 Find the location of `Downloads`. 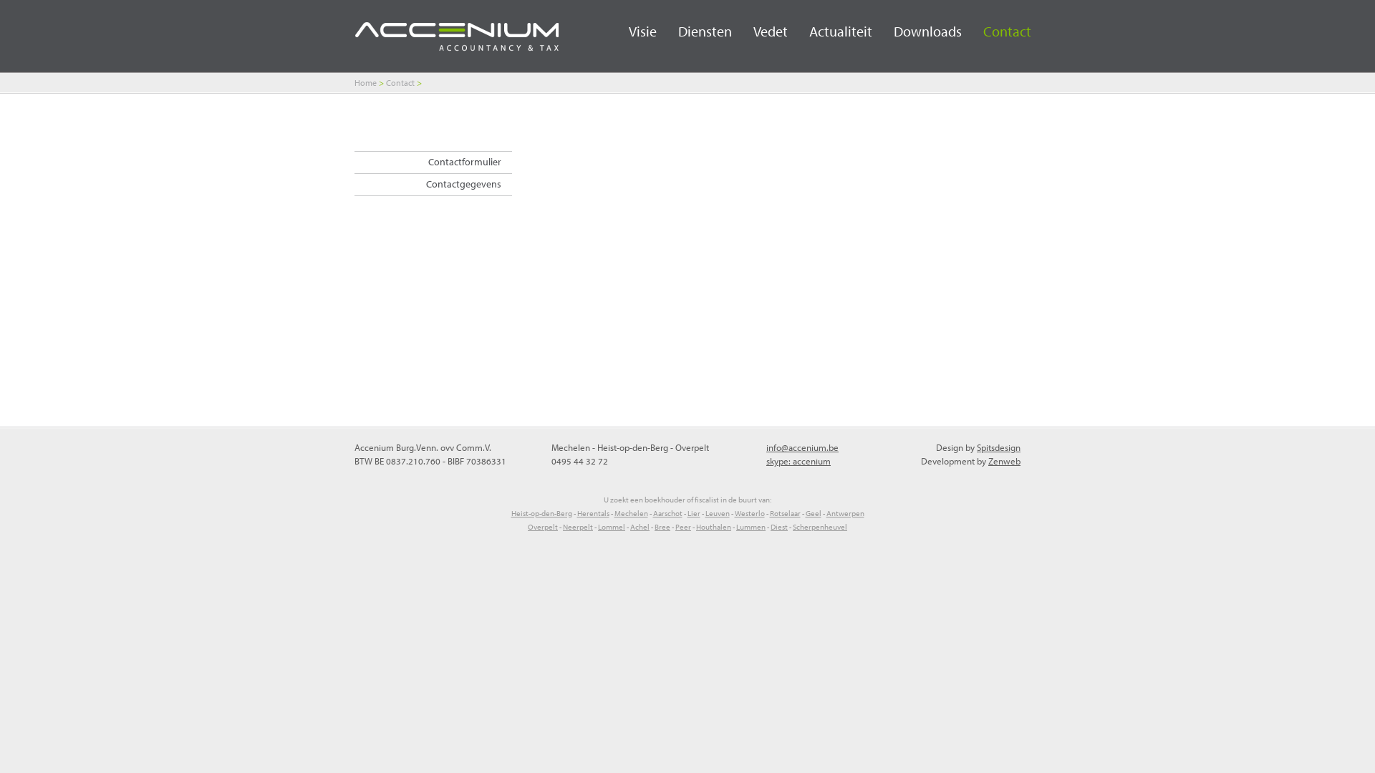

Downloads is located at coordinates (917, 29).